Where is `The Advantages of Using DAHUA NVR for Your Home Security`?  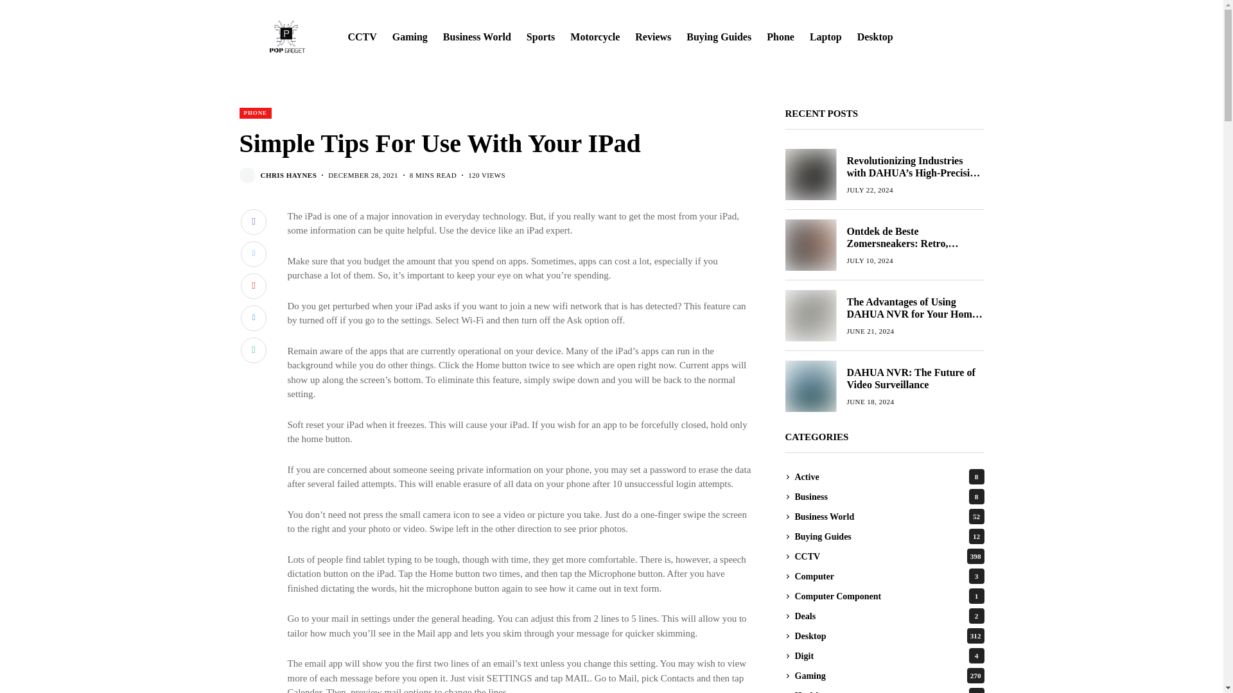
The Advantages of Using DAHUA NVR for Your Home Security is located at coordinates (810, 316).